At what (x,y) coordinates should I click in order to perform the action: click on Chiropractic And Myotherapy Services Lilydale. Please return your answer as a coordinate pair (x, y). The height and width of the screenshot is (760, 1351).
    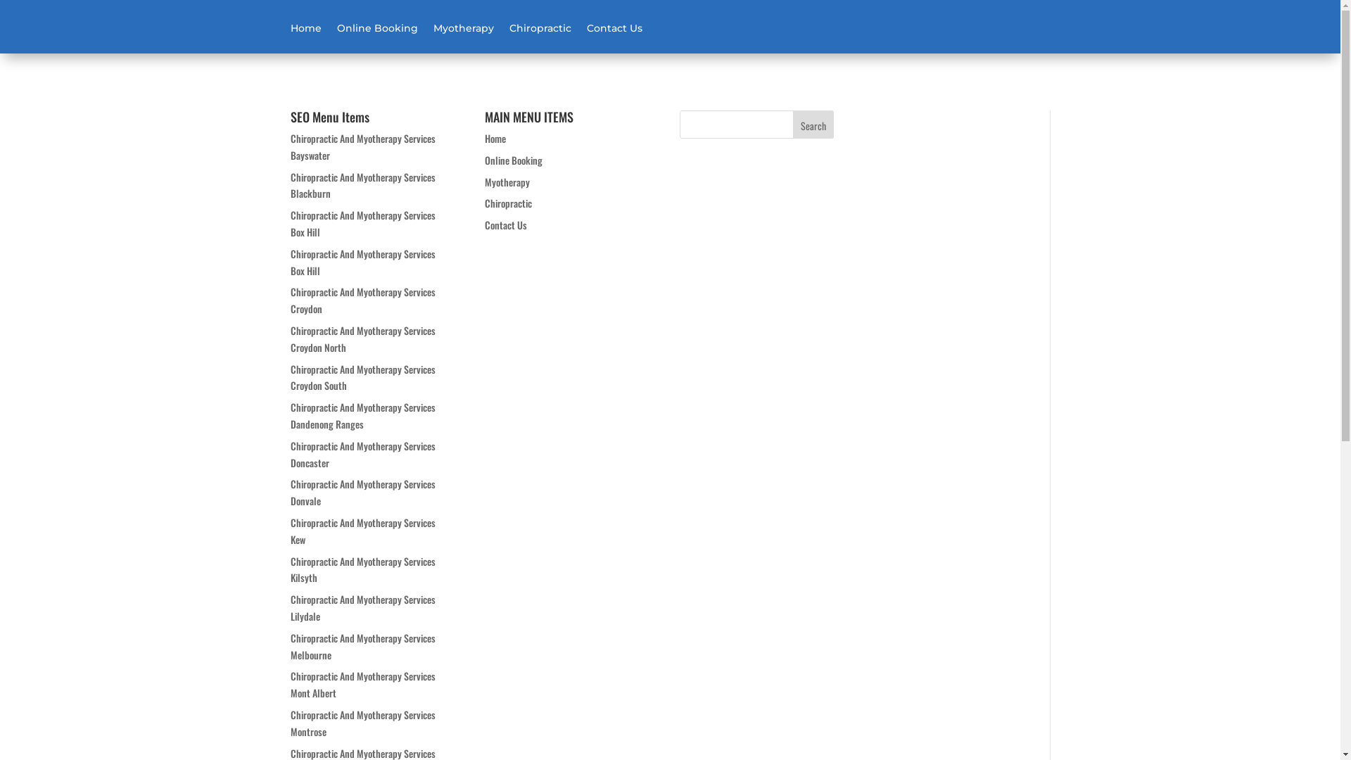
    Looking at the image, I should click on (362, 608).